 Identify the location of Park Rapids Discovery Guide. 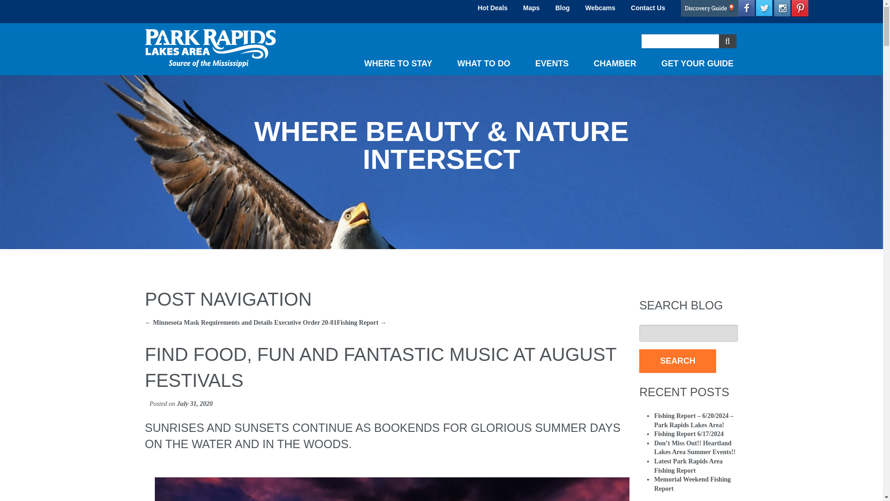
(709, 8).